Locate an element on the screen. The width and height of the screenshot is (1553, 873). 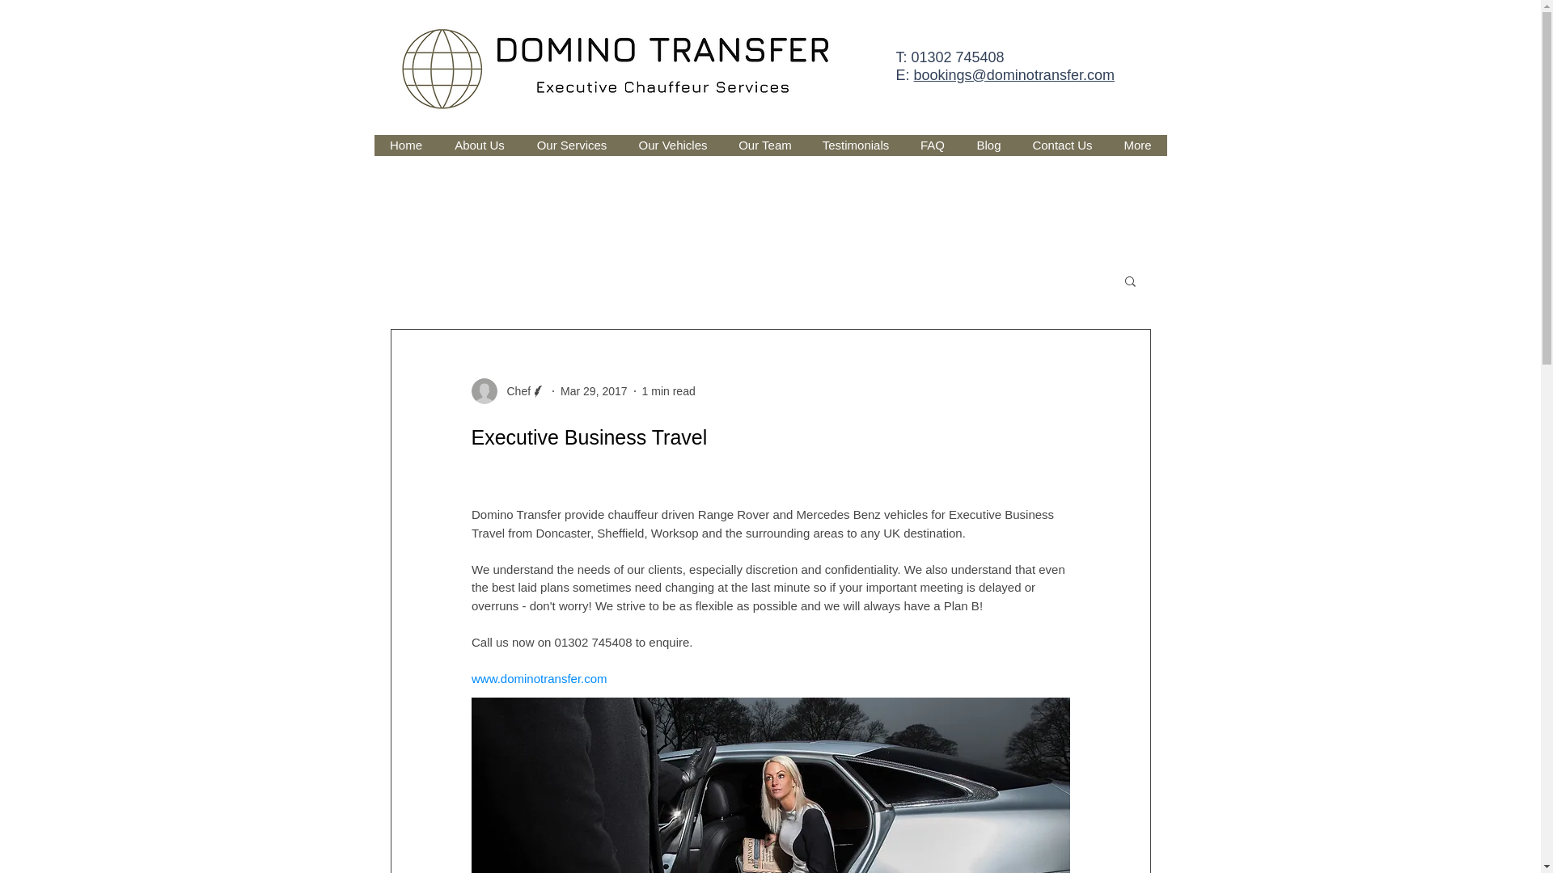
Home is located at coordinates (406, 145).